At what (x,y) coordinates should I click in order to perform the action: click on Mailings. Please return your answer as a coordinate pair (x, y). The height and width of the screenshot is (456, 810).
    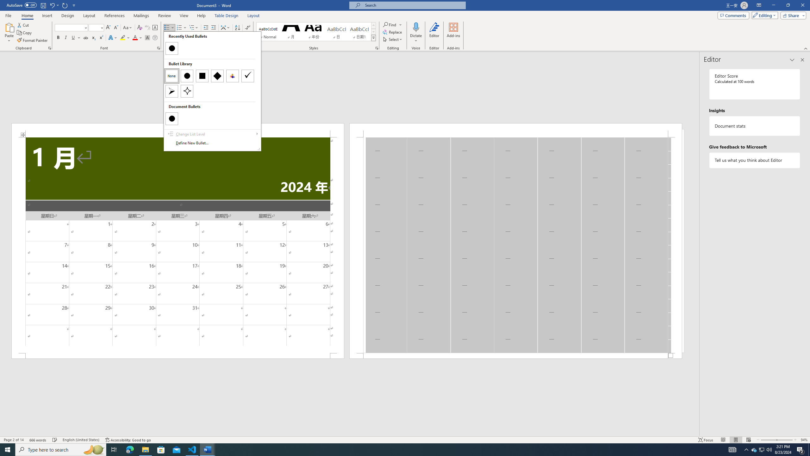
    Looking at the image, I should click on (141, 16).